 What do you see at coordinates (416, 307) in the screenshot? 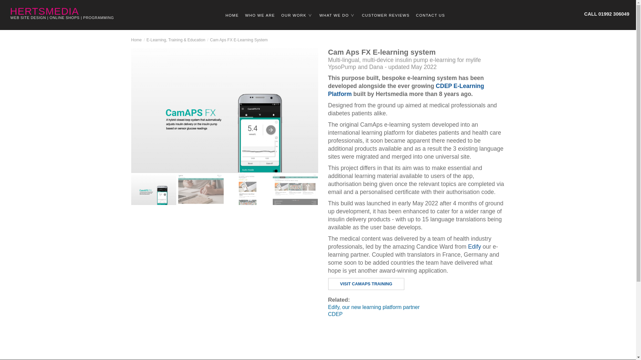
I see `Edify, our new learning platform partner` at bounding box center [416, 307].